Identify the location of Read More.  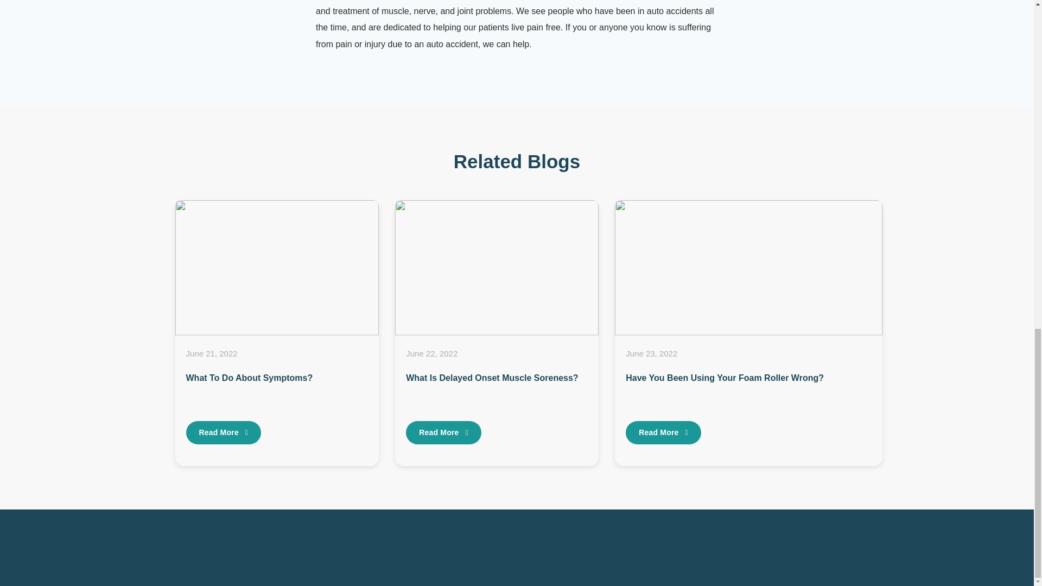
(663, 432).